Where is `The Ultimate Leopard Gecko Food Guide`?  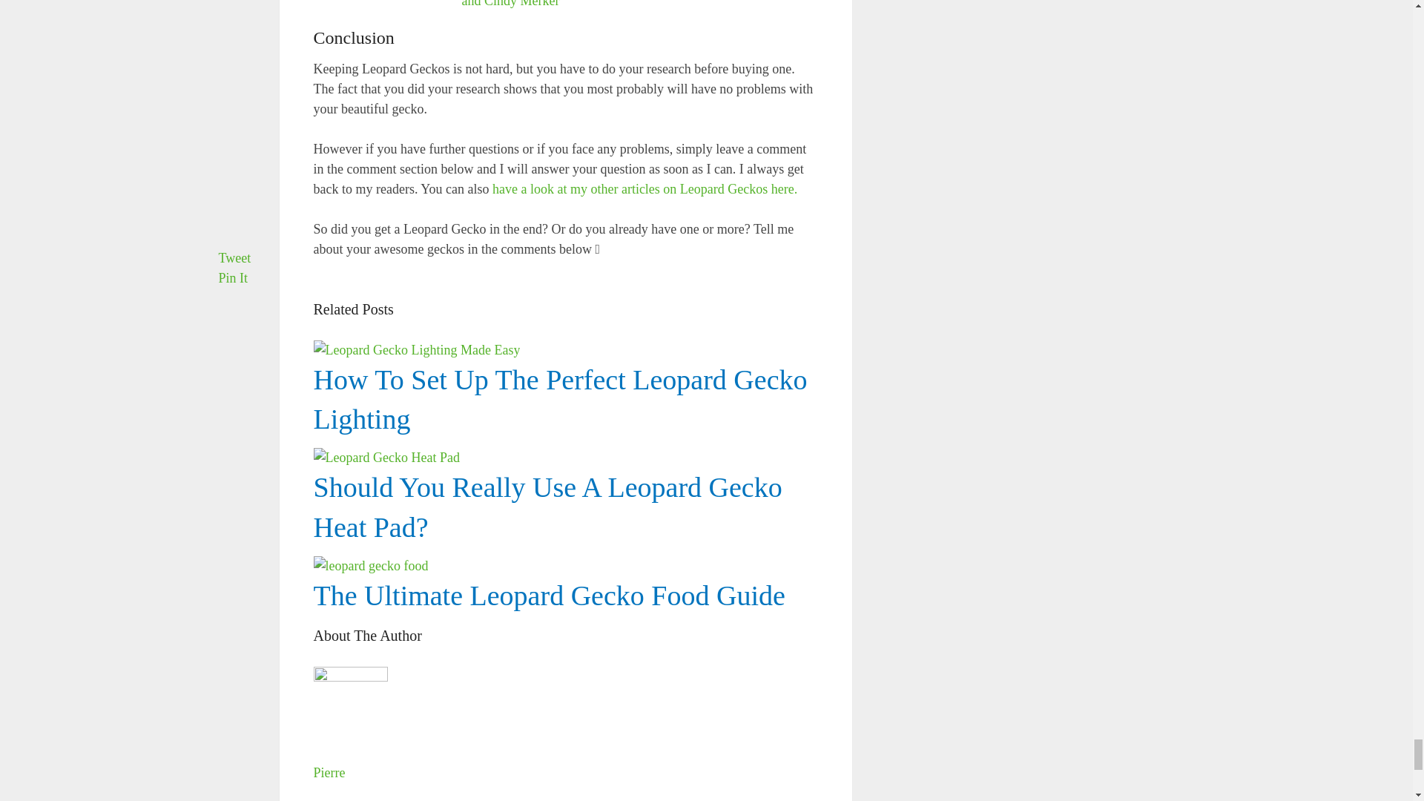 The Ultimate Leopard Gecko Food Guide is located at coordinates (565, 521).